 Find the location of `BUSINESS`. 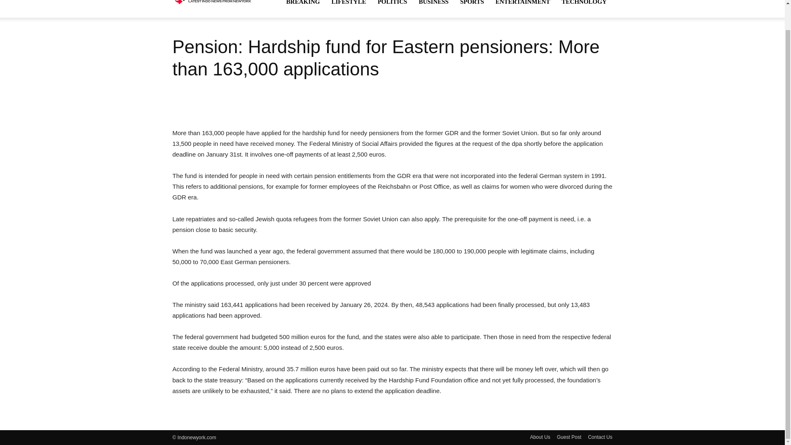

BUSINESS is located at coordinates (433, 9).